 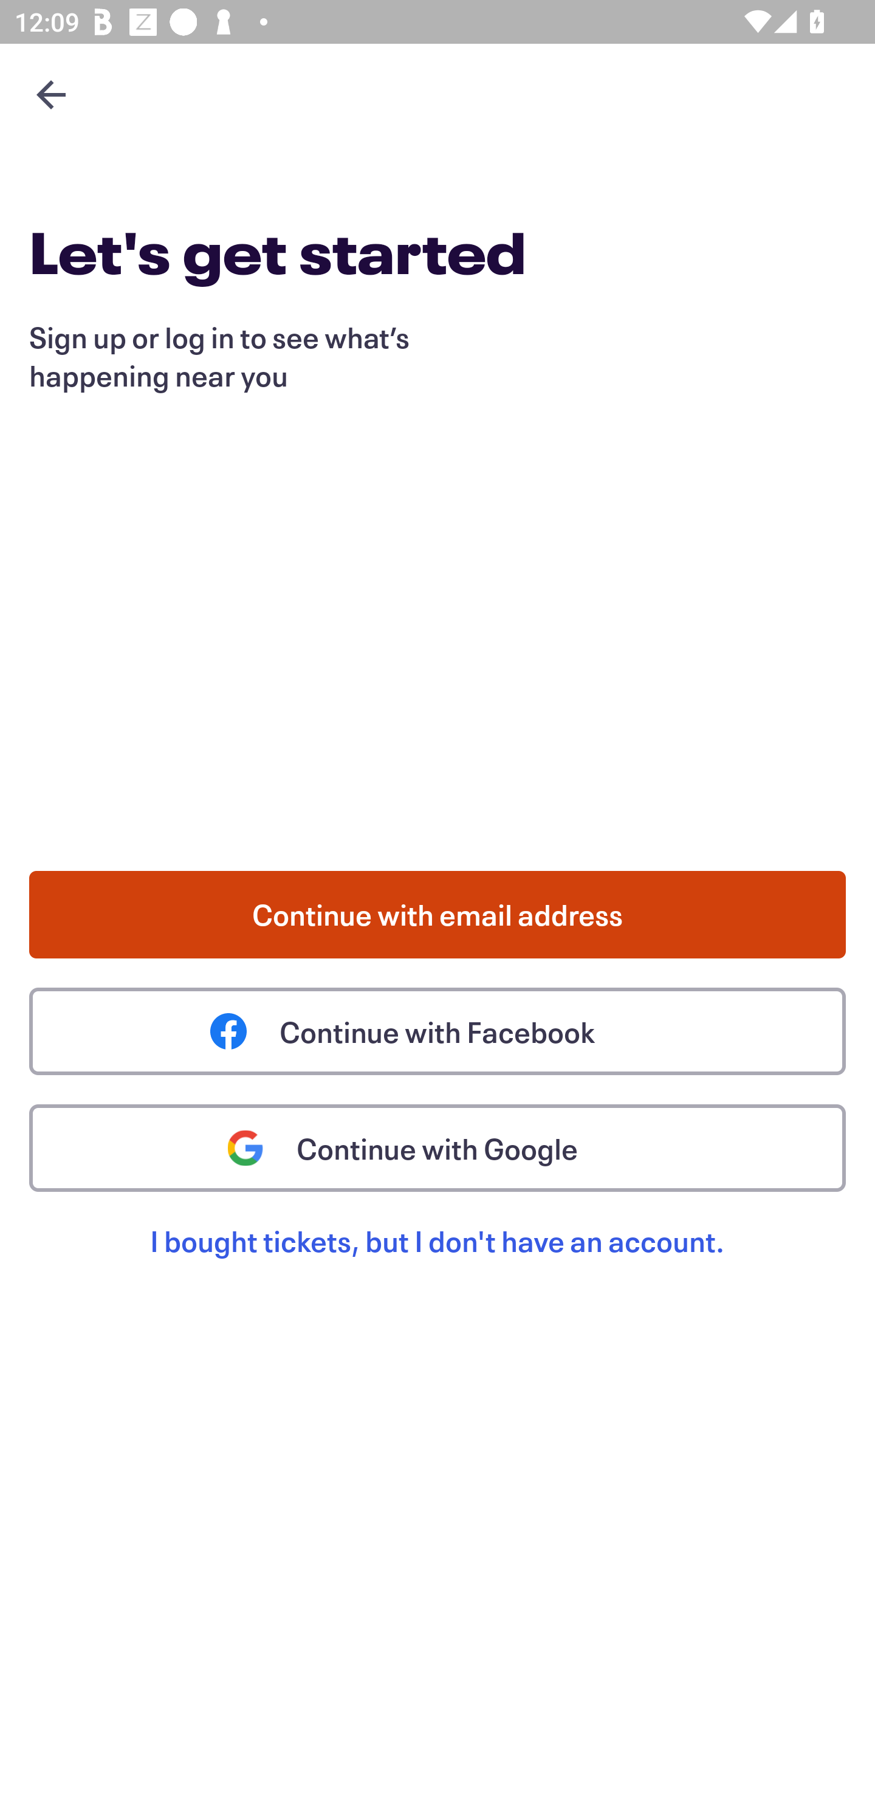 What do you see at coordinates (437, 914) in the screenshot?
I see `Continue with email address` at bounding box center [437, 914].